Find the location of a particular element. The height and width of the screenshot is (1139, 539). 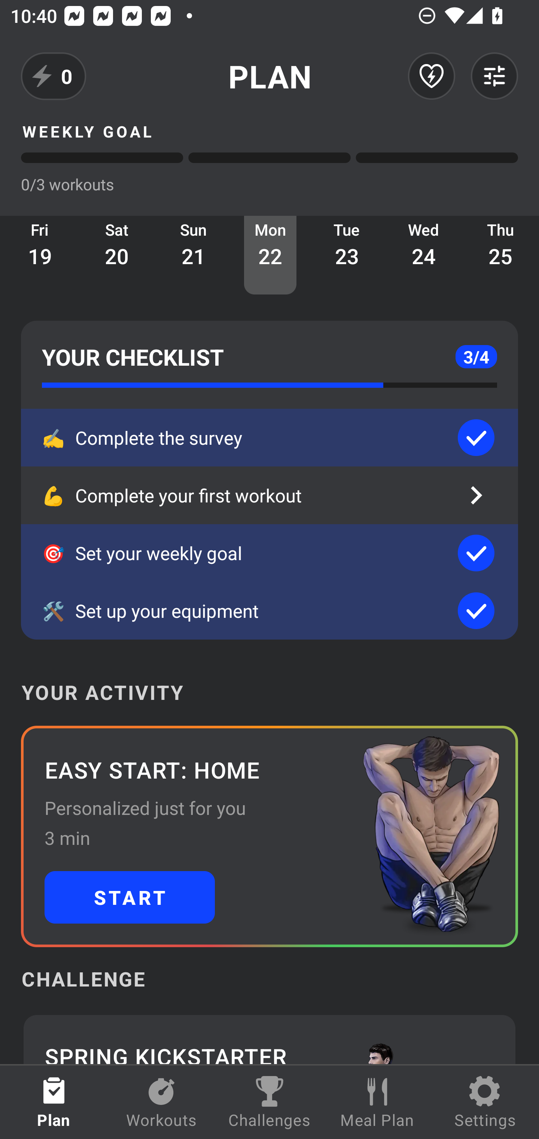

Sat 20 is located at coordinates (117, 255).